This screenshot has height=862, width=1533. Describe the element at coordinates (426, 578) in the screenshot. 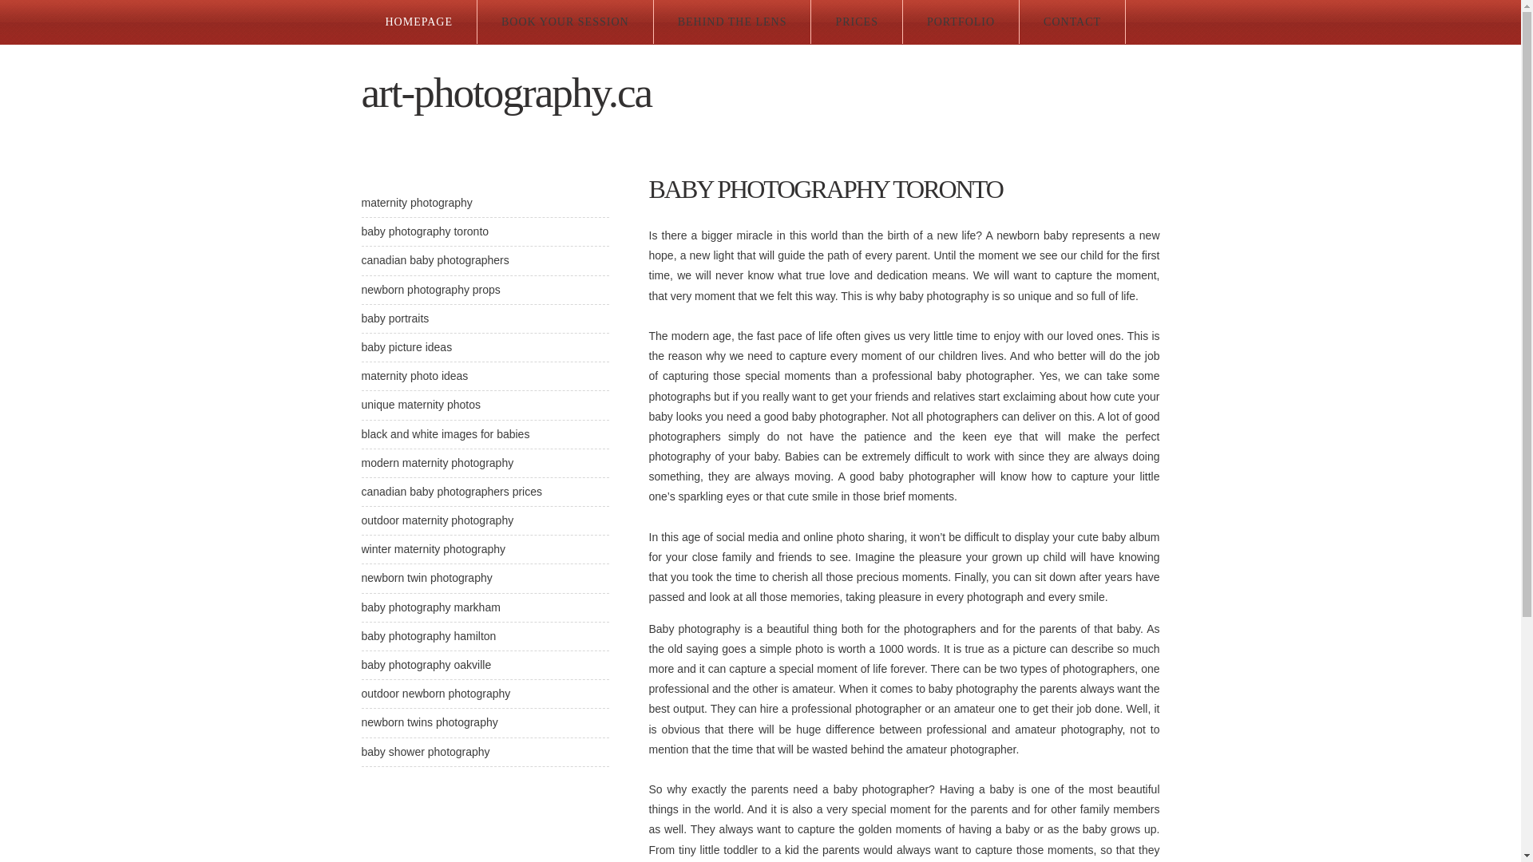

I see `newborn twin photography` at that location.